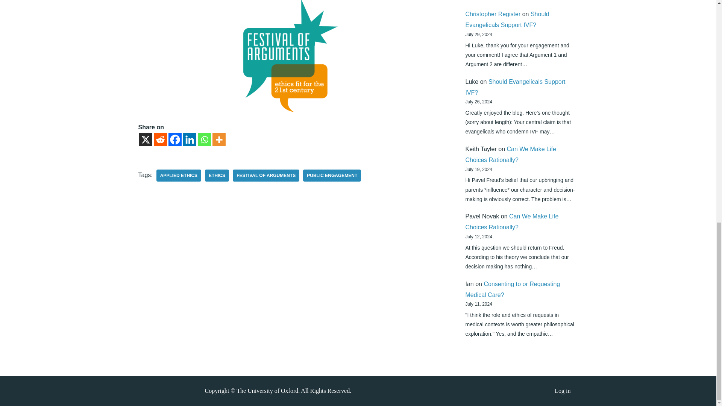 The width and height of the screenshot is (722, 406). What do you see at coordinates (332, 175) in the screenshot?
I see `PUBLIC ENGAGEMENT` at bounding box center [332, 175].